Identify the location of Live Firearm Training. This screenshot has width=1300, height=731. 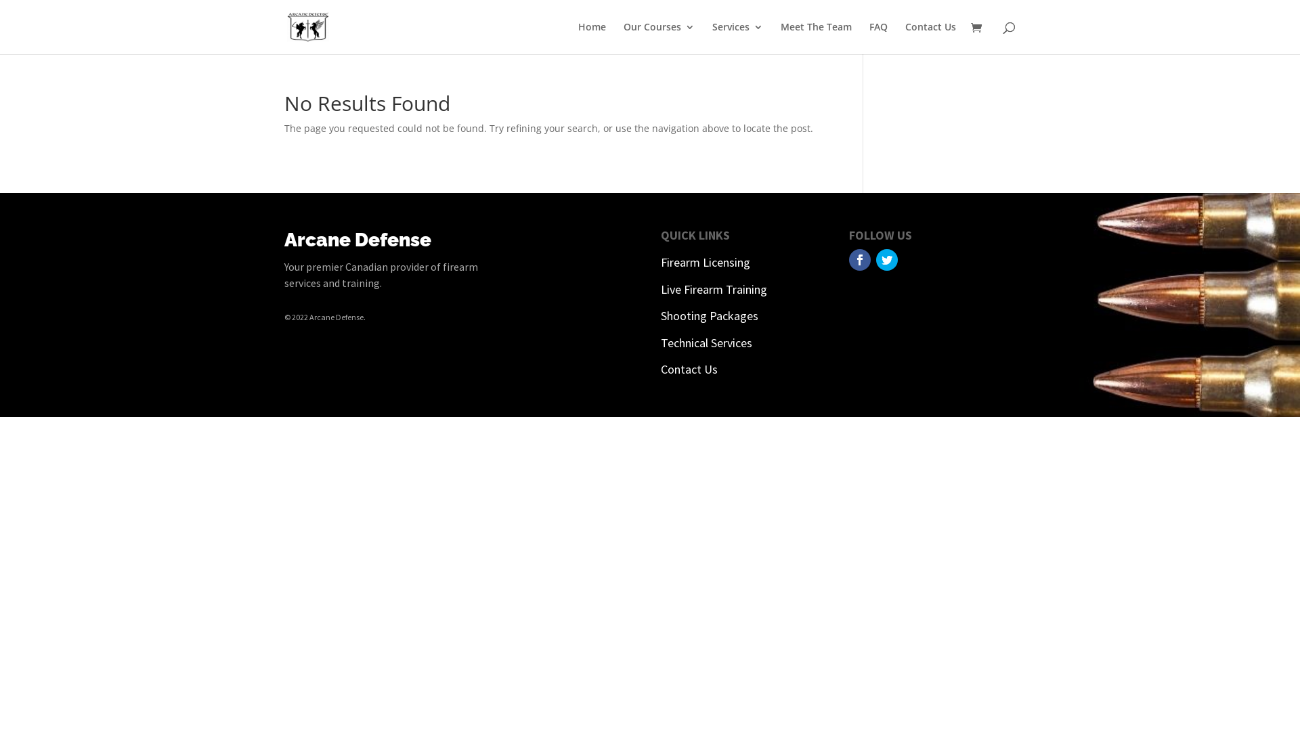
(714, 290).